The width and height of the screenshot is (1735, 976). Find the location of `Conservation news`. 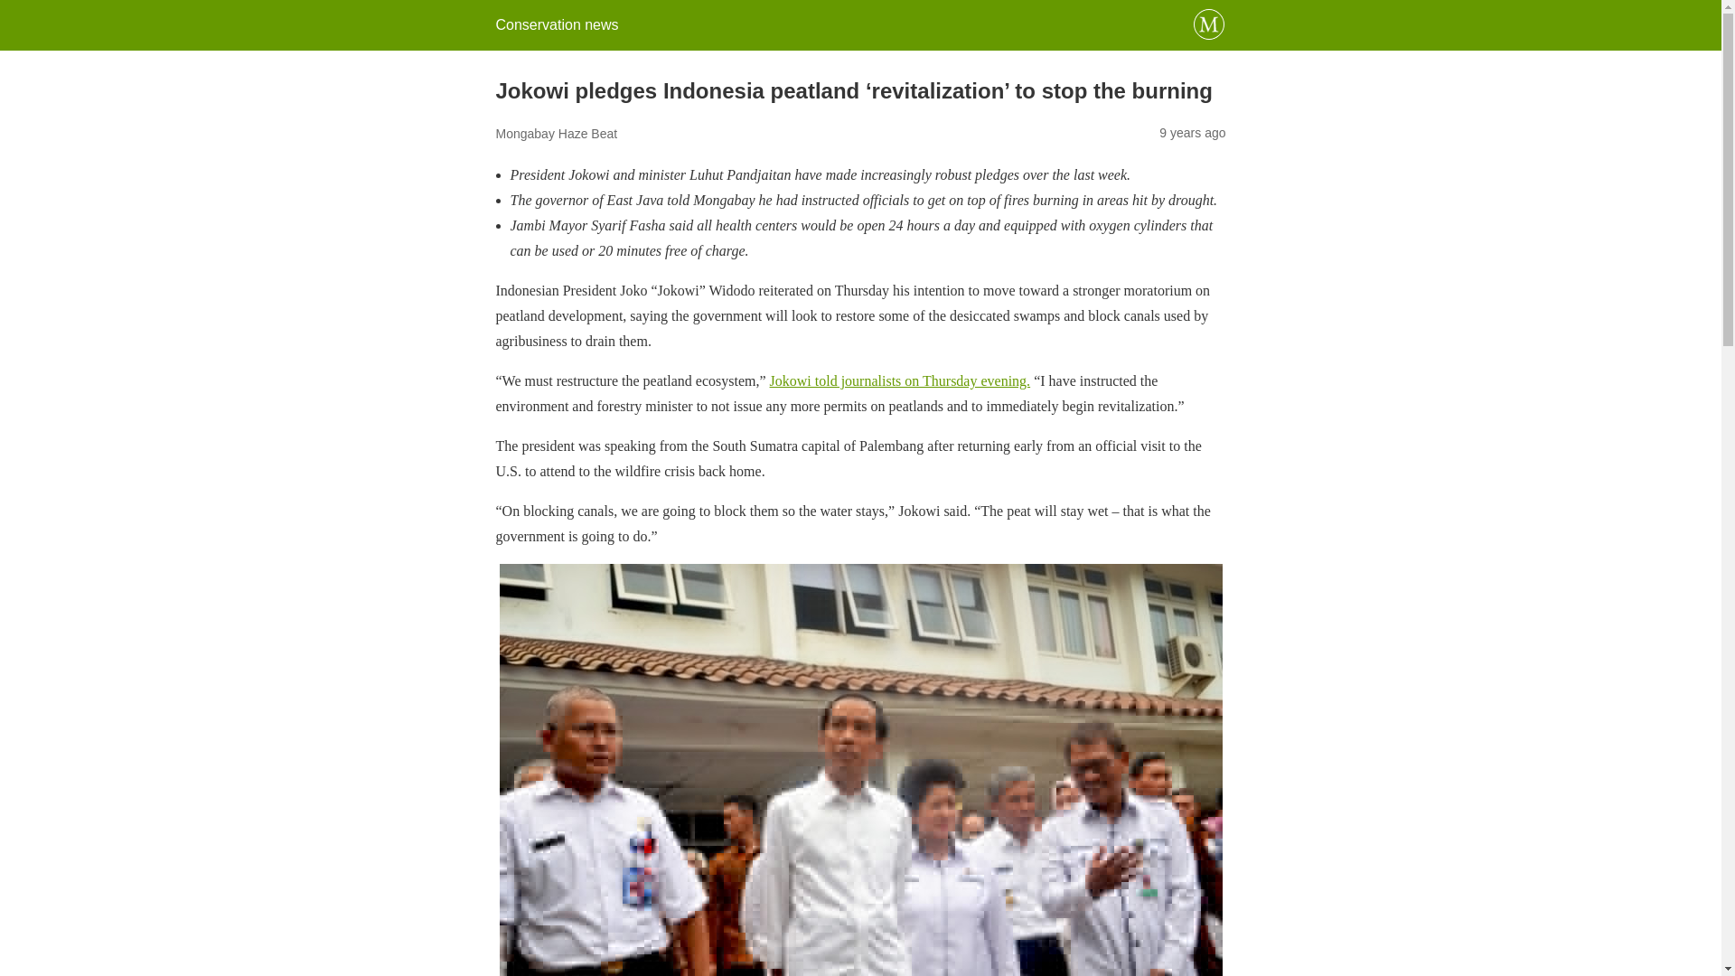

Conservation news is located at coordinates (556, 24).